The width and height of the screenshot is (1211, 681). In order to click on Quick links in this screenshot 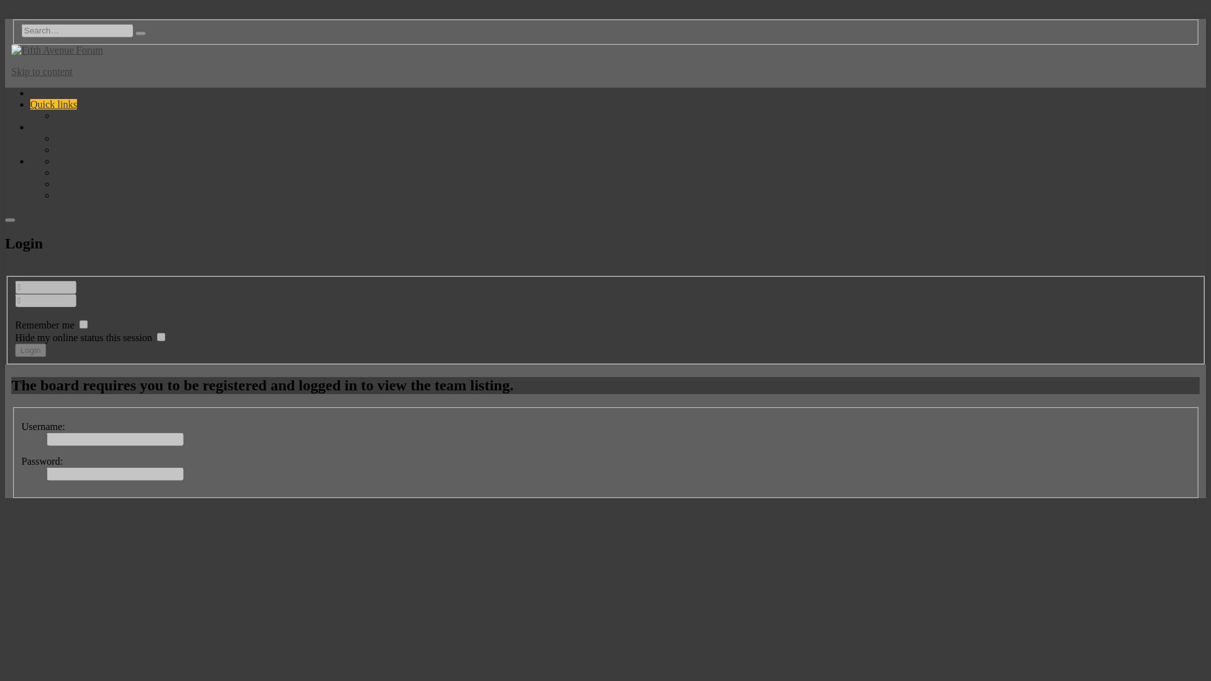, I will do `click(54, 103)`.